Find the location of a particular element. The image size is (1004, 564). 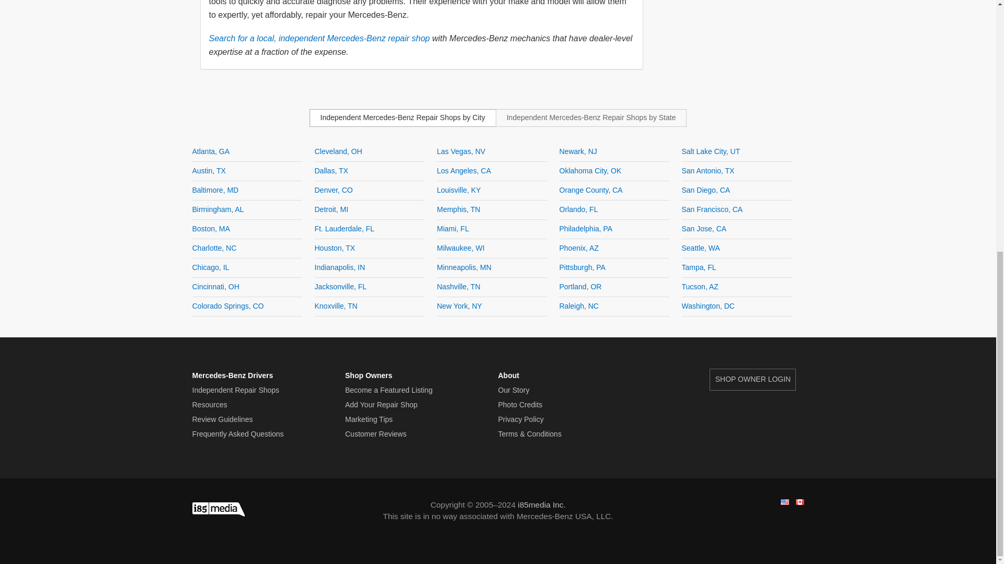

Jacksonville, FL is located at coordinates (341, 287).